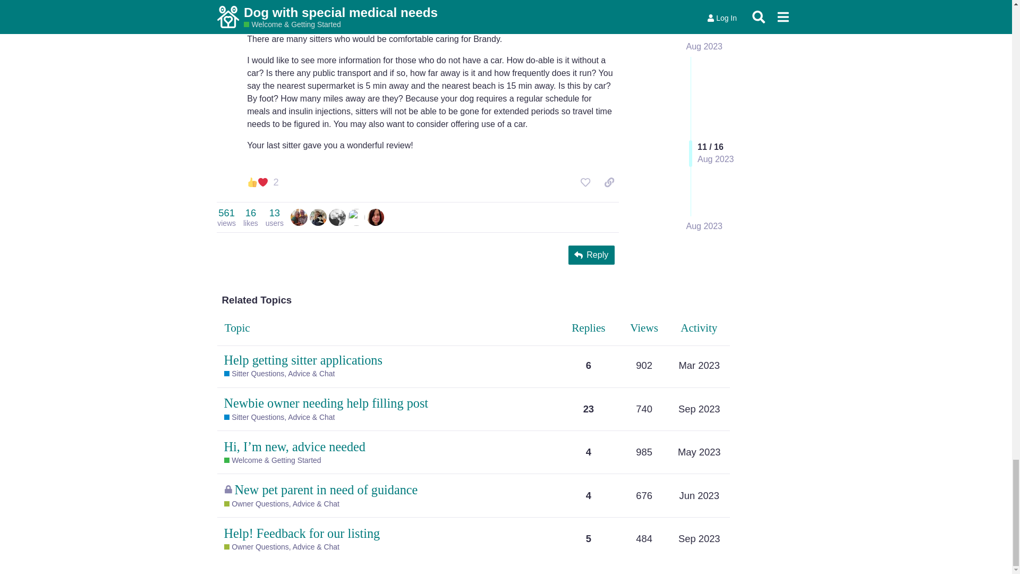  I want to click on Carla, so click(376, 217).